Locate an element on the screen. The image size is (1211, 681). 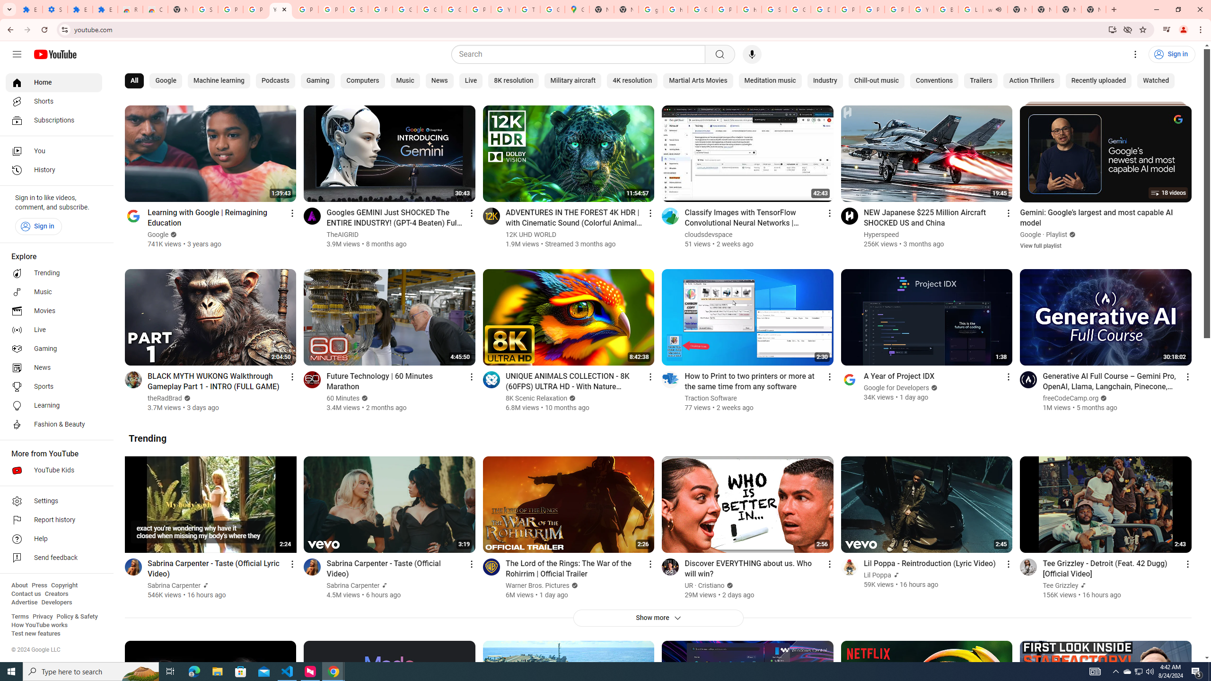
Sign in - Google Accounts is located at coordinates (206, 9).